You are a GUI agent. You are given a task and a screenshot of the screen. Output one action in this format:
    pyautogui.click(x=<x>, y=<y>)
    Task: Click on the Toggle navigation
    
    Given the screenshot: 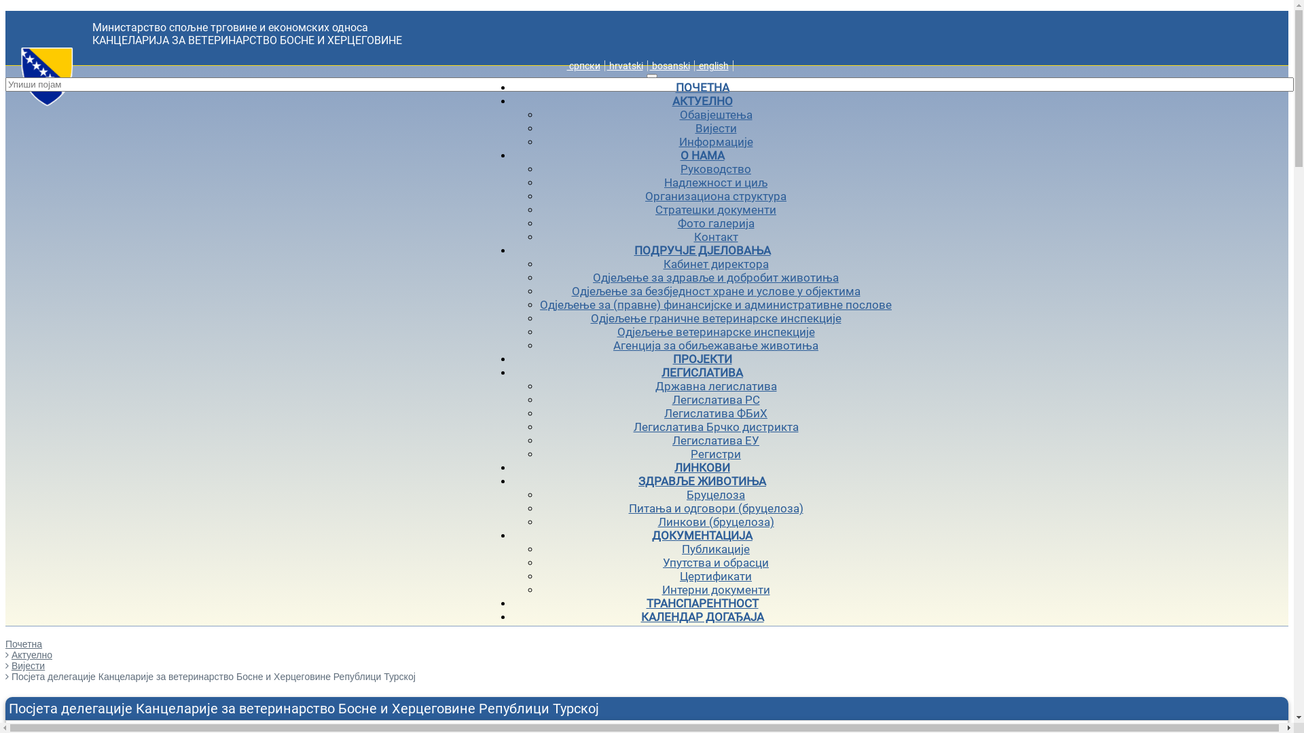 What is the action you would take?
    pyautogui.click(x=652, y=76)
    